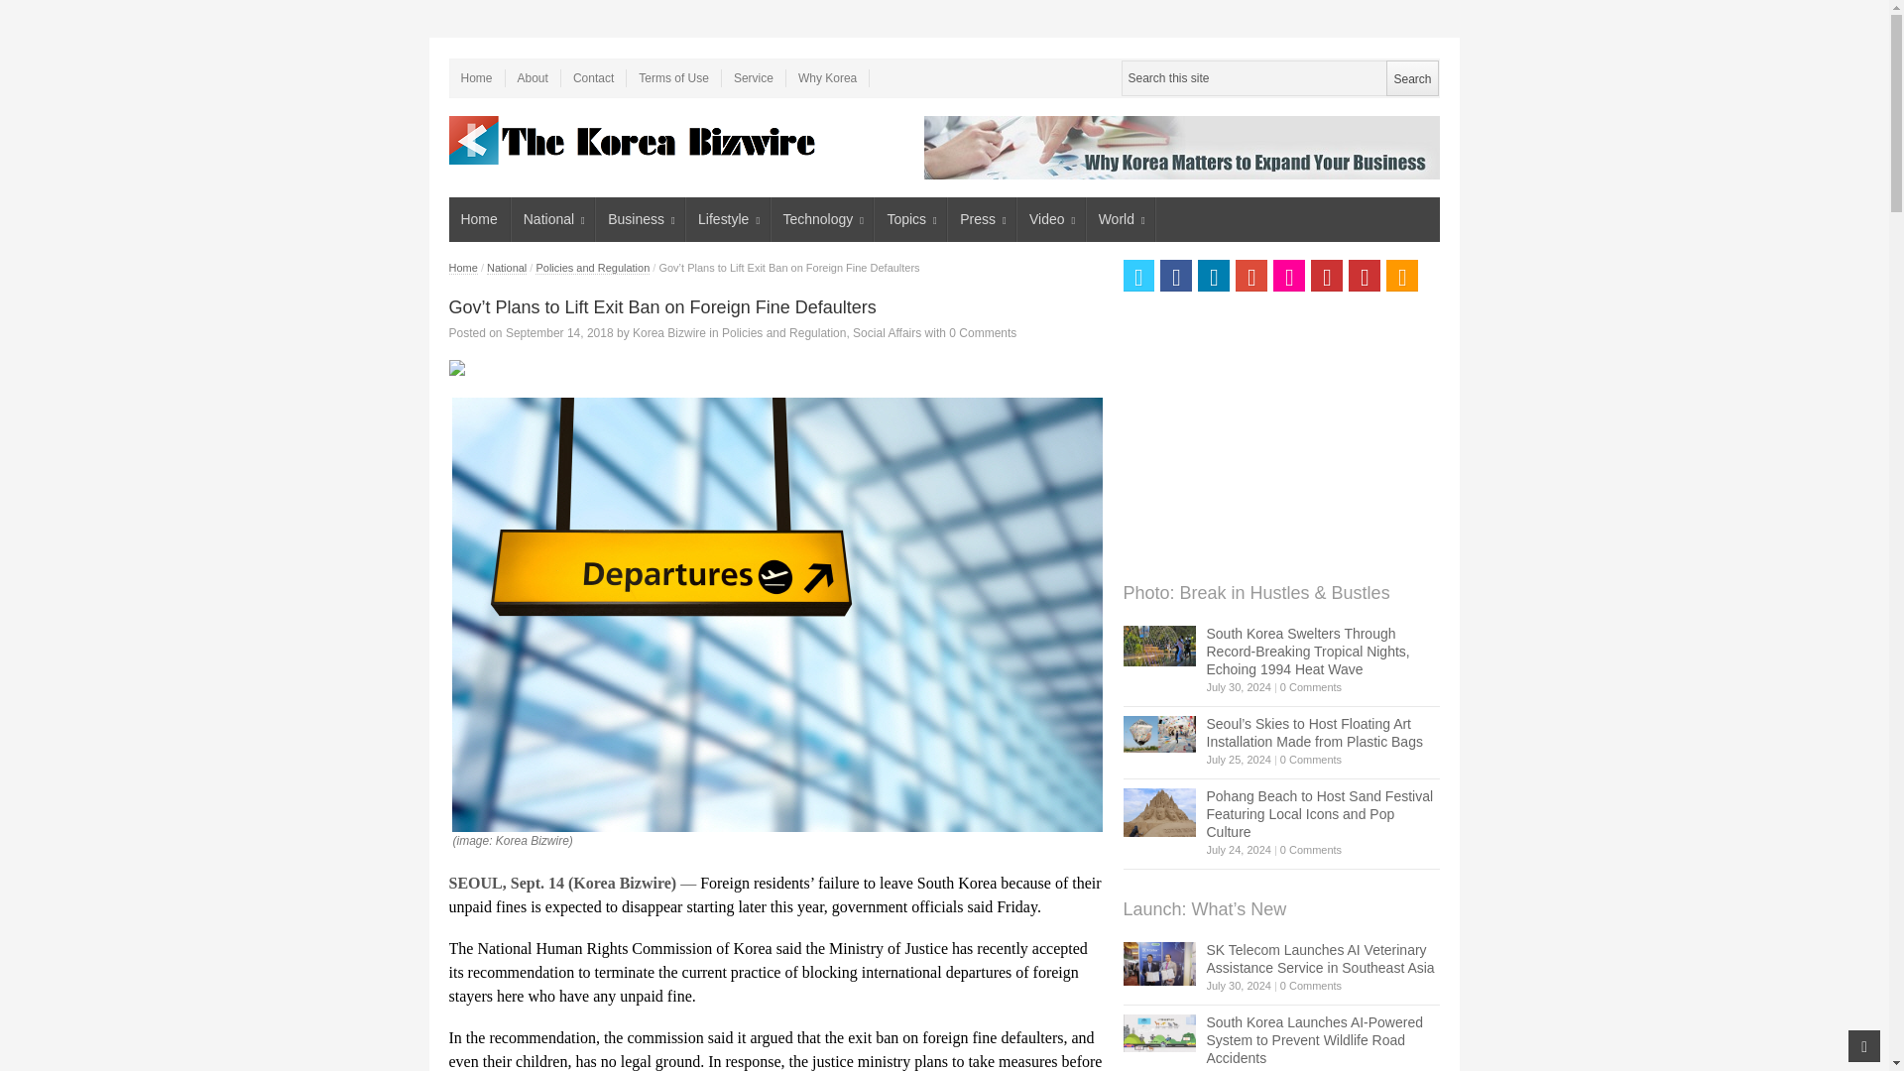 The height and width of the screenshot is (1071, 1904). What do you see at coordinates (634, 140) in the screenshot?
I see `Be Korea-savvy` at bounding box center [634, 140].